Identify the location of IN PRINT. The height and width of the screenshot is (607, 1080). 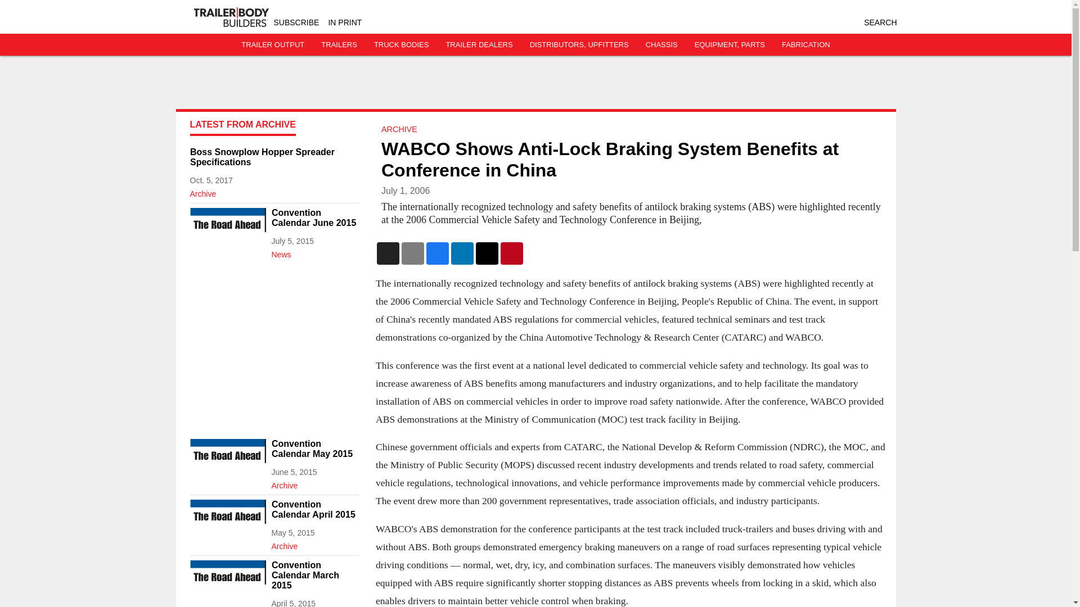
(345, 22).